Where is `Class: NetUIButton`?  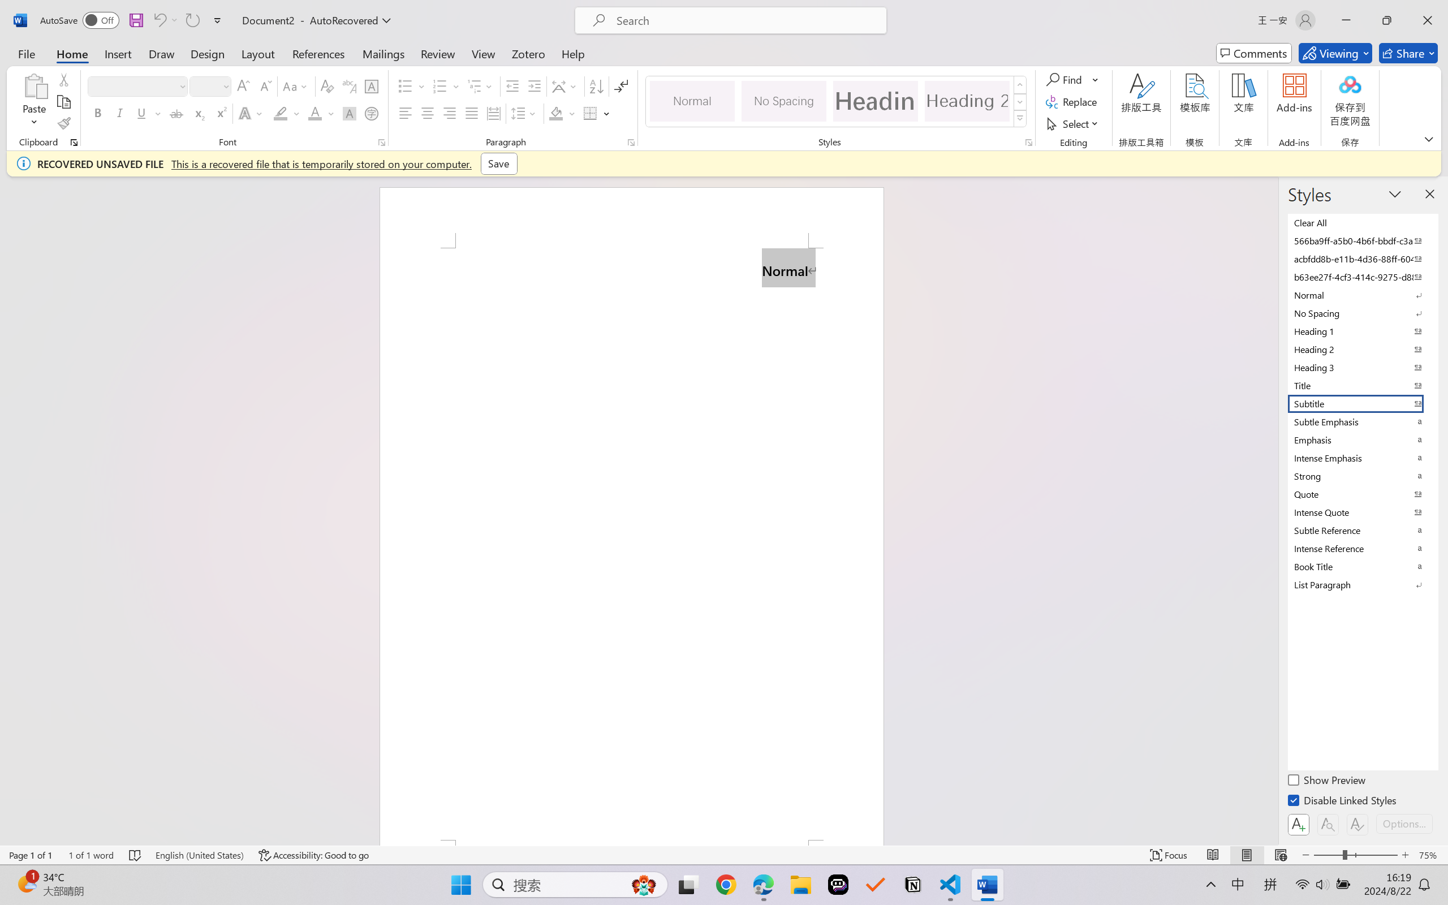 Class: NetUIButton is located at coordinates (1357, 824).